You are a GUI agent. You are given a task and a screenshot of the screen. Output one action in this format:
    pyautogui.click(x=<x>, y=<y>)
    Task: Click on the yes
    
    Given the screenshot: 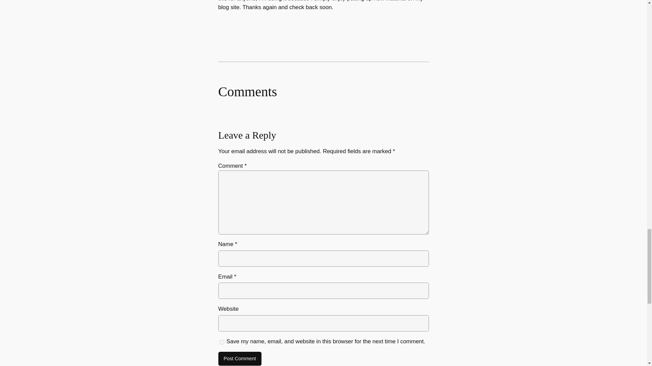 What is the action you would take?
    pyautogui.click(x=221, y=342)
    